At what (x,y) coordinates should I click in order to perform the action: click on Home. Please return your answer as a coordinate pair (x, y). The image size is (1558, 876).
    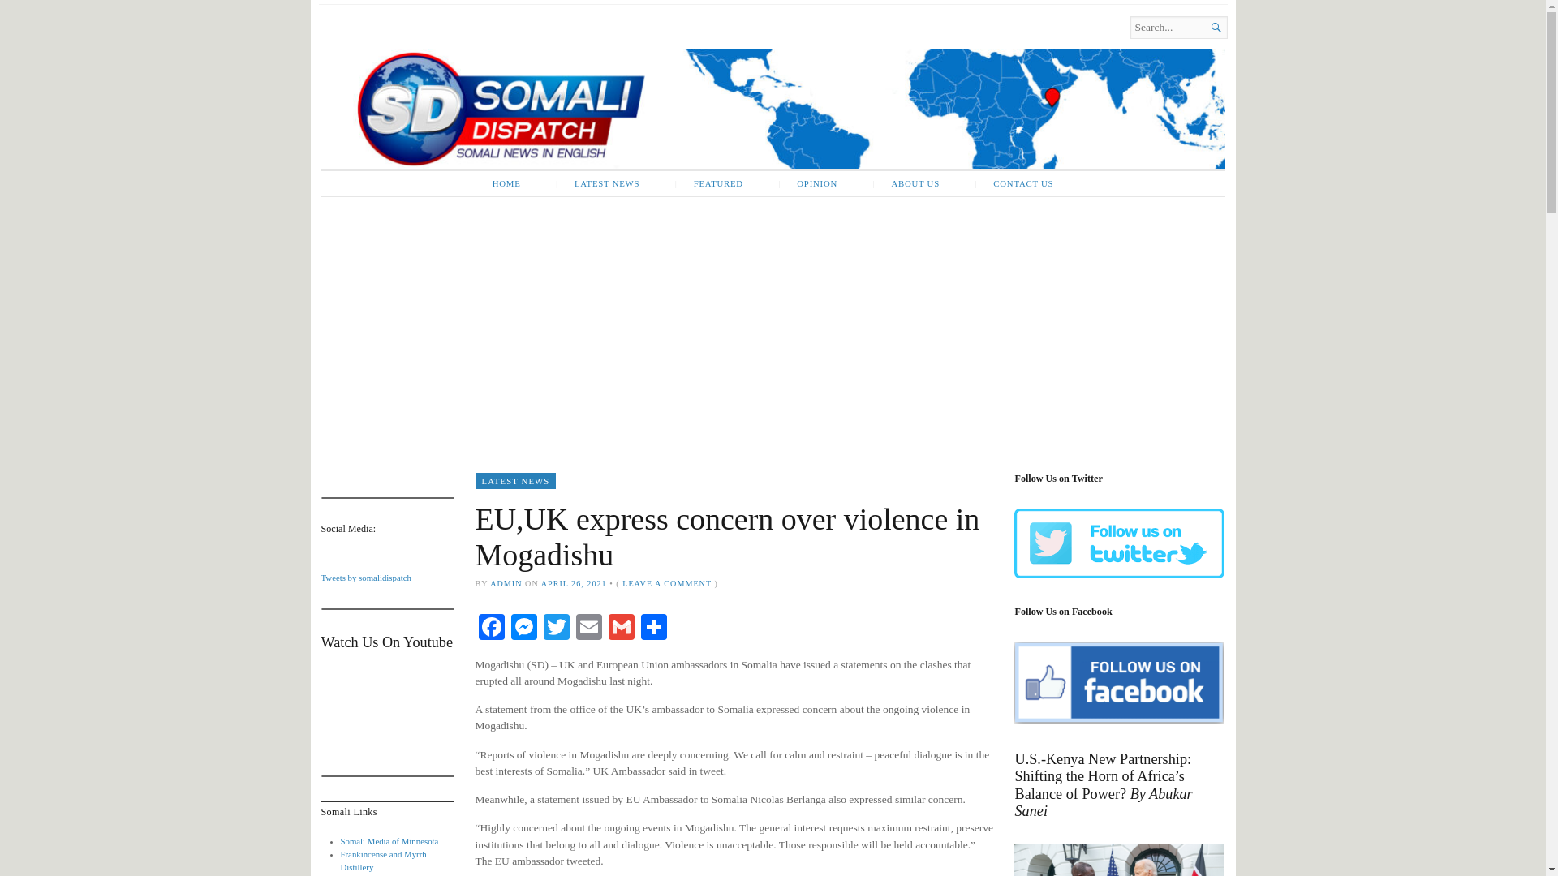
    Looking at the image, I should click on (496, 47).